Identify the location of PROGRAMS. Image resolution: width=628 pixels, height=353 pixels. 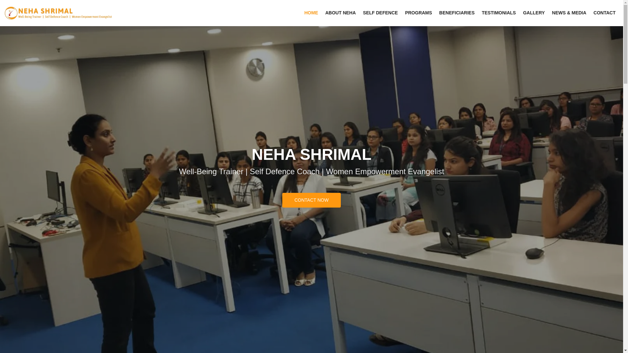
(418, 13).